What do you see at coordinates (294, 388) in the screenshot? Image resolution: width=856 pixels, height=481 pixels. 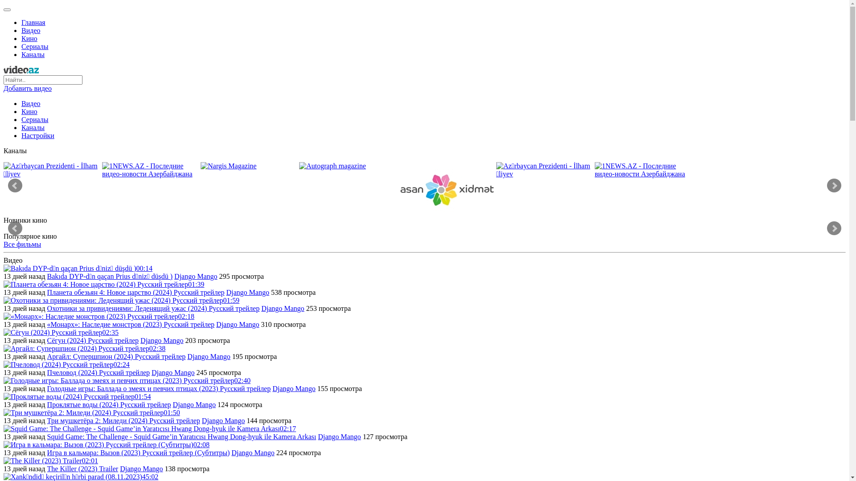 I see `Django Mango` at bounding box center [294, 388].